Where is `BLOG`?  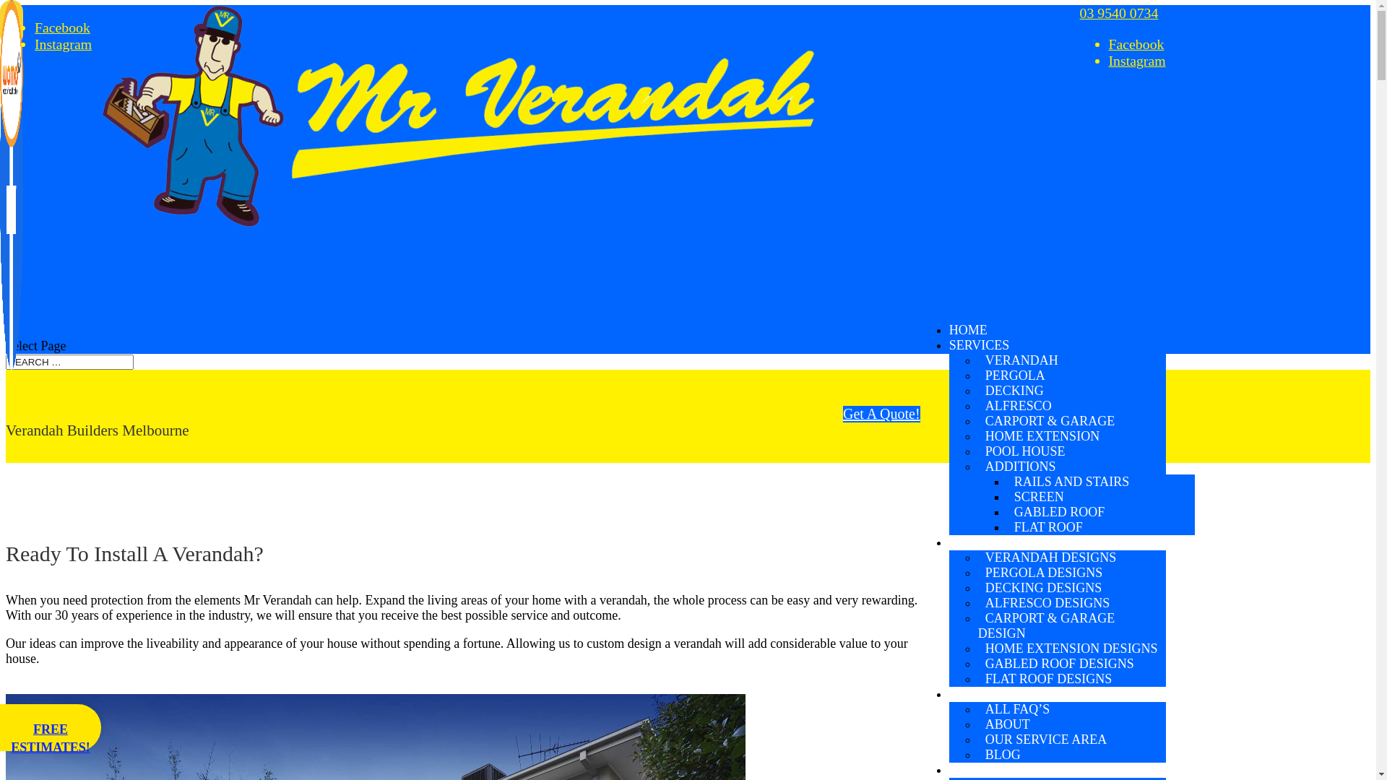
BLOG is located at coordinates (1003, 755).